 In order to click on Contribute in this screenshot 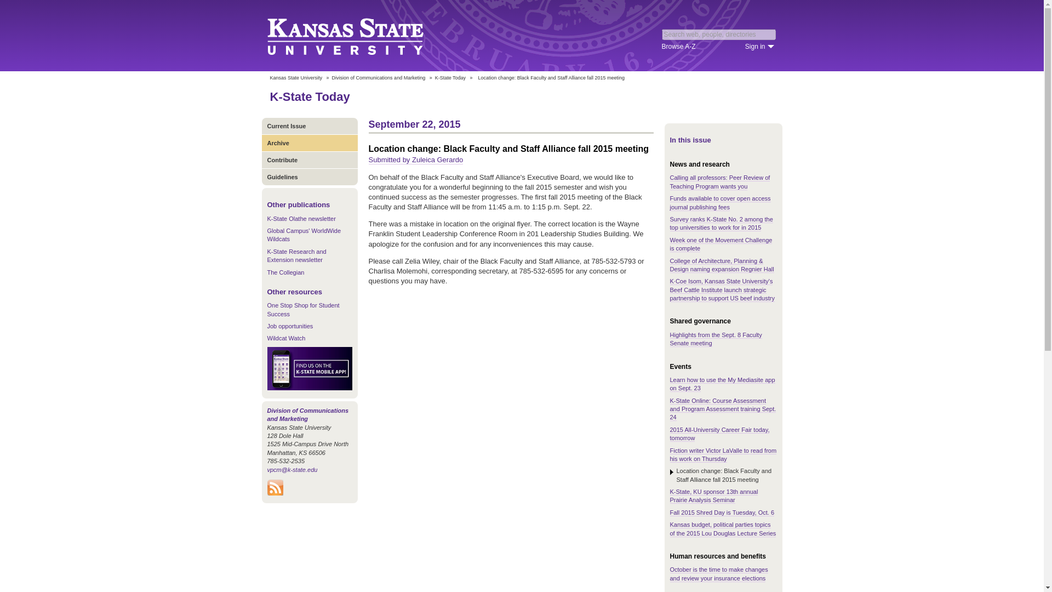, I will do `click(310, 160)`.